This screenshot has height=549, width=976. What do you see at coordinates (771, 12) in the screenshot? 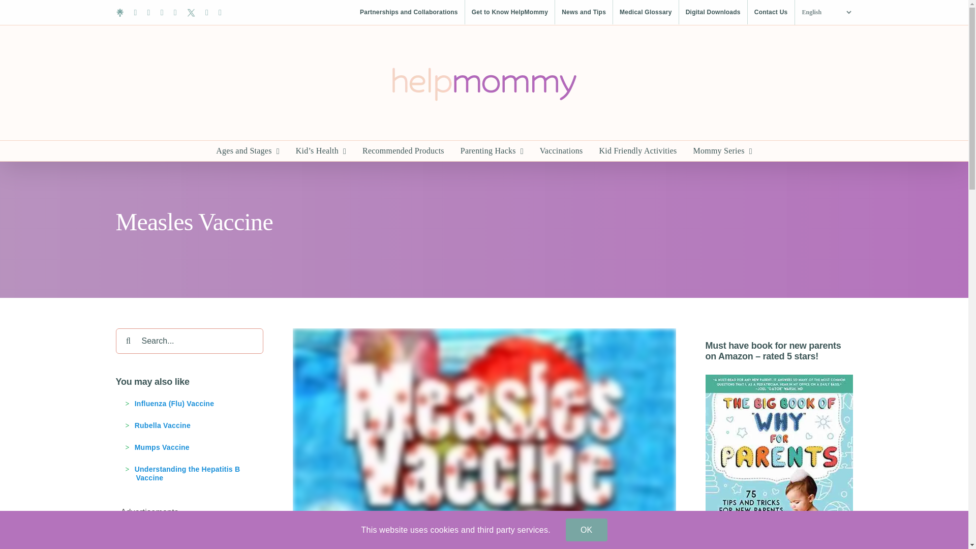
I see `Contact Us` at bounding box center [771, 12].